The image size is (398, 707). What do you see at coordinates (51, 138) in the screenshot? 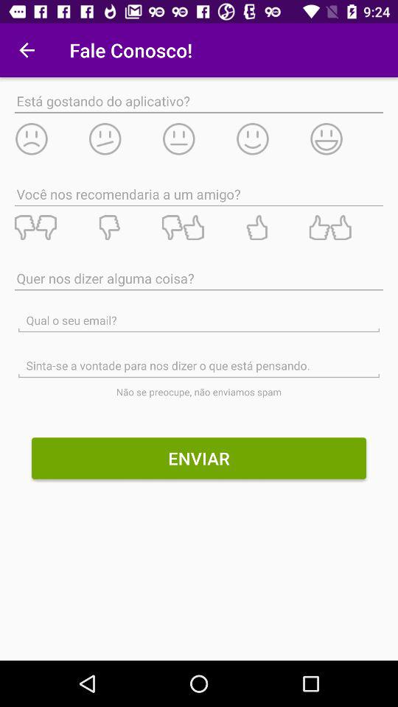
I see `give low rating` at bounding box center [51, 138].